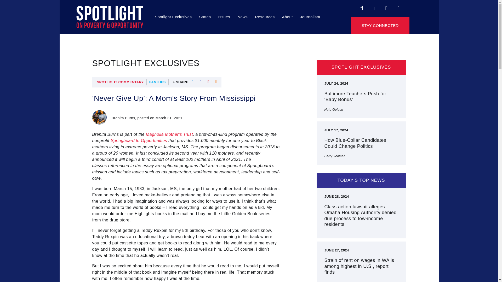  Describe the element at coordinates (374, 5) in the screenshot. I see `Join us on Facebook` at that location.